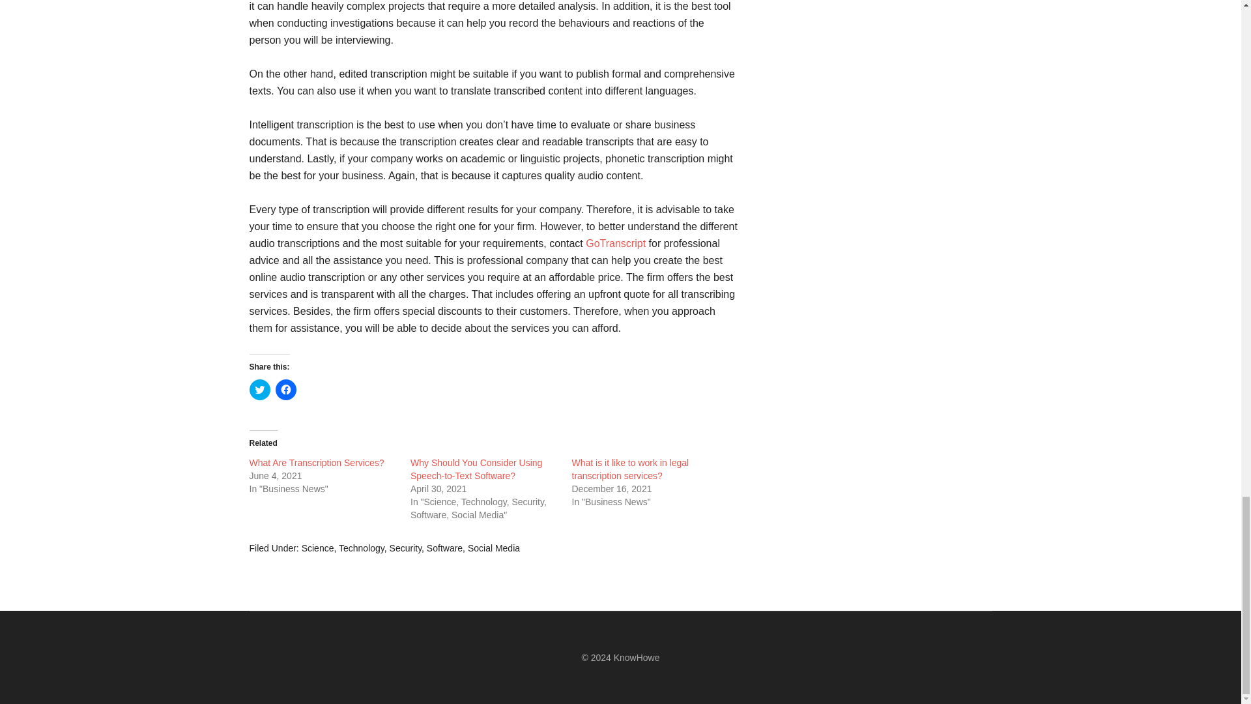 Image resolution: width=1251 pixels, height=704 pixels. What do you see at coordinates (317, 463) in the screenshot?
I see `What Are Transcription Services?` at bounding box center [317, 463].